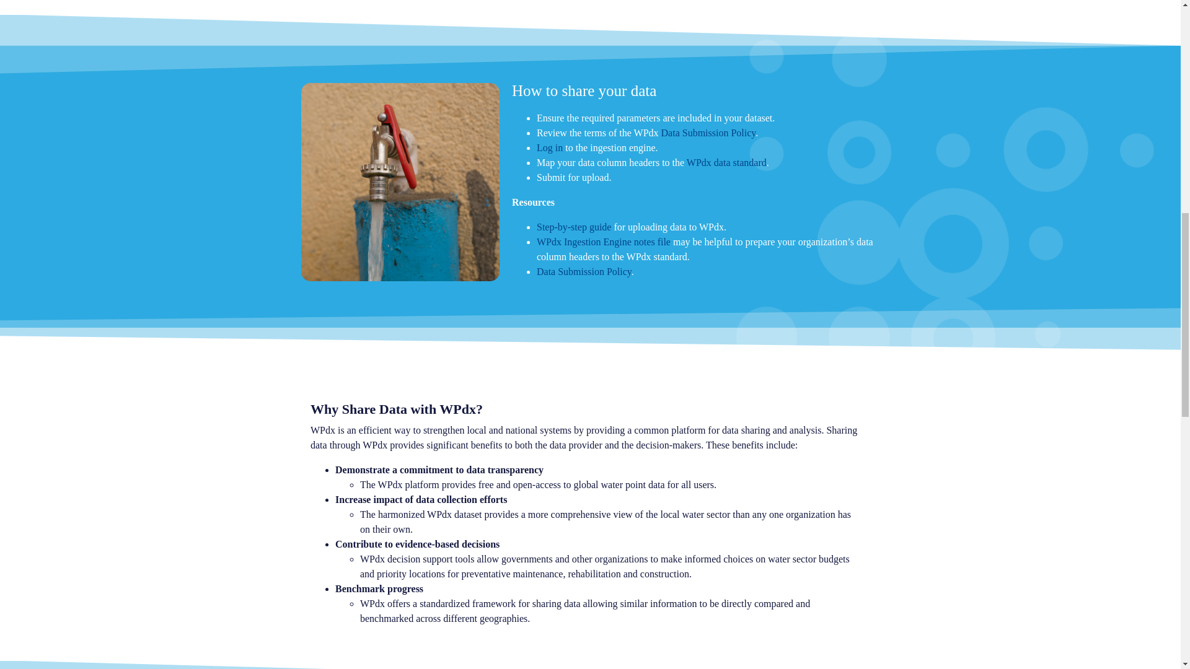 The width and height of the screenshot is (1190, 669). What do you see at coordinates (708, 133) in the screenshot?
I see `Data Submission Policy` at bounding box center [708, 133].